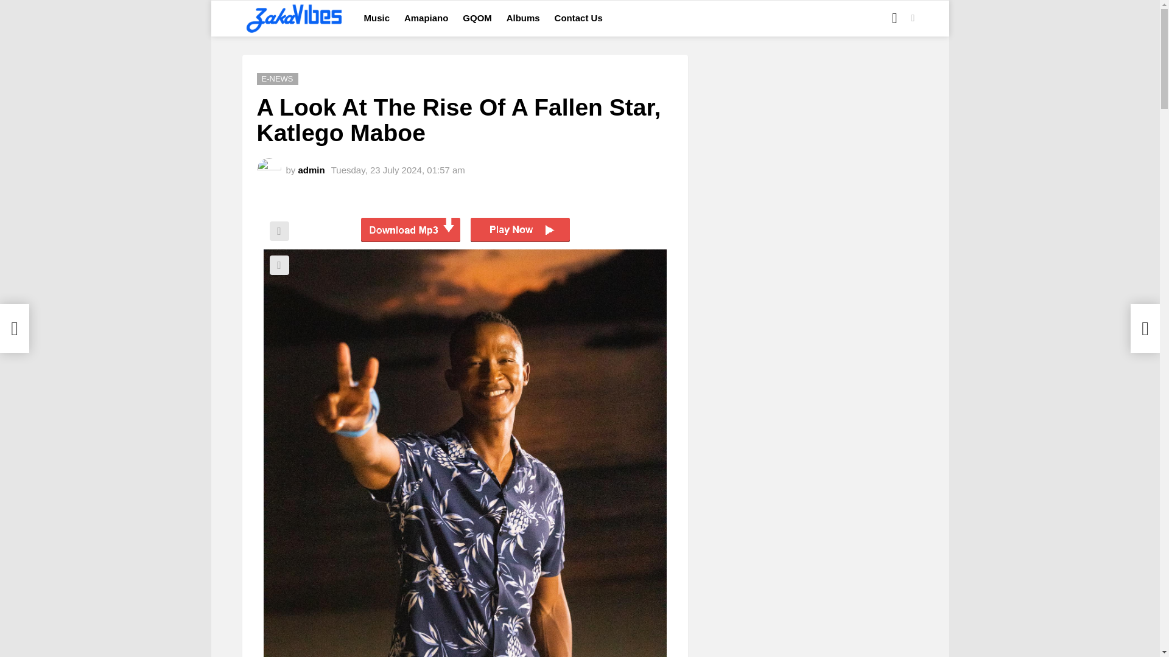 The height and width of the screenshot is (657, 1169). Describe the element at coordinates (311, 169) in the screenshot. I see `Posts by admin` at that location.